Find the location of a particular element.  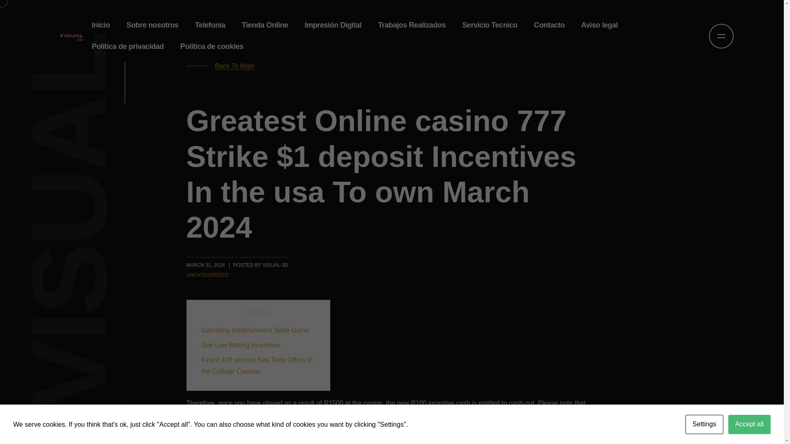

Sobre nosotros is located at coordinates (152, 25).